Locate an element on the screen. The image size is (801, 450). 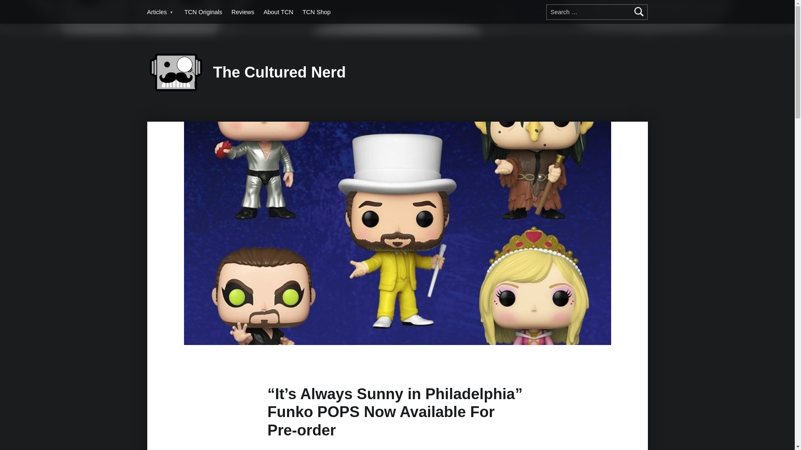
TCN Originals is located at coordinates (203, 12).